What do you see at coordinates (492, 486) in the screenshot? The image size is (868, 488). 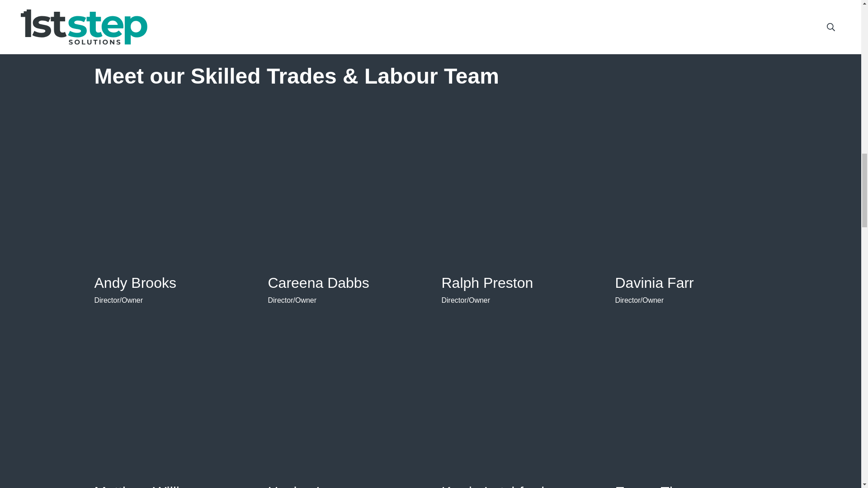 I see `Kerrie Letchford` at bounding box center [492, 486].